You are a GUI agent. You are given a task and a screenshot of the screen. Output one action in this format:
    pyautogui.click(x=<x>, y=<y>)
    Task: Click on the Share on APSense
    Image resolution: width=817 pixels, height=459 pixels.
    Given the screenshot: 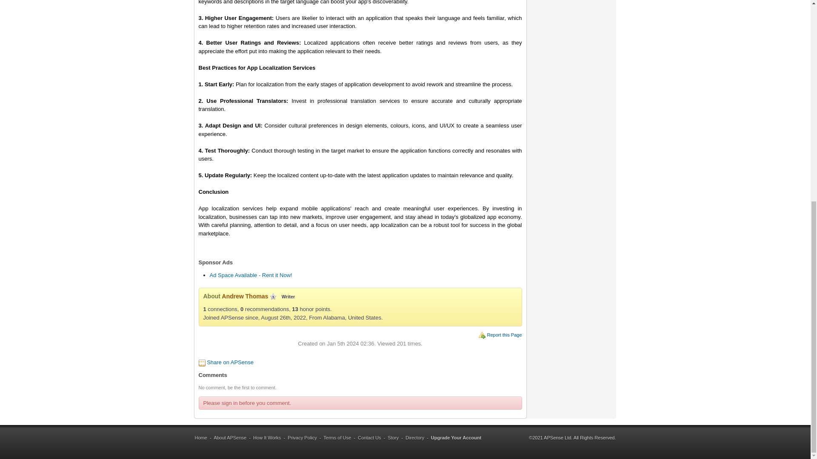 What is the action you would take?
    pyautogui.click(x=230, y=362)
    